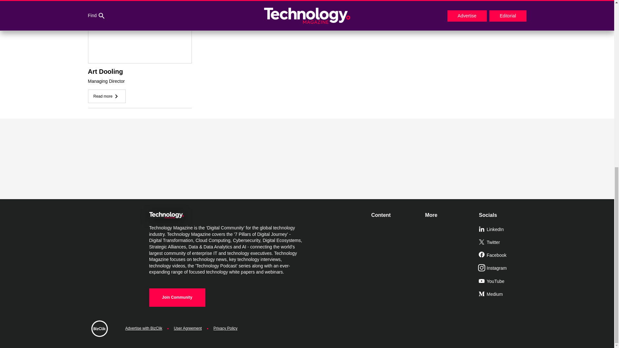 Image resolution: width=619 pixels, height=348 pixels. Describe the element at coordinates (188, 328) in the screenshot. I see `User Agreement` at that location.